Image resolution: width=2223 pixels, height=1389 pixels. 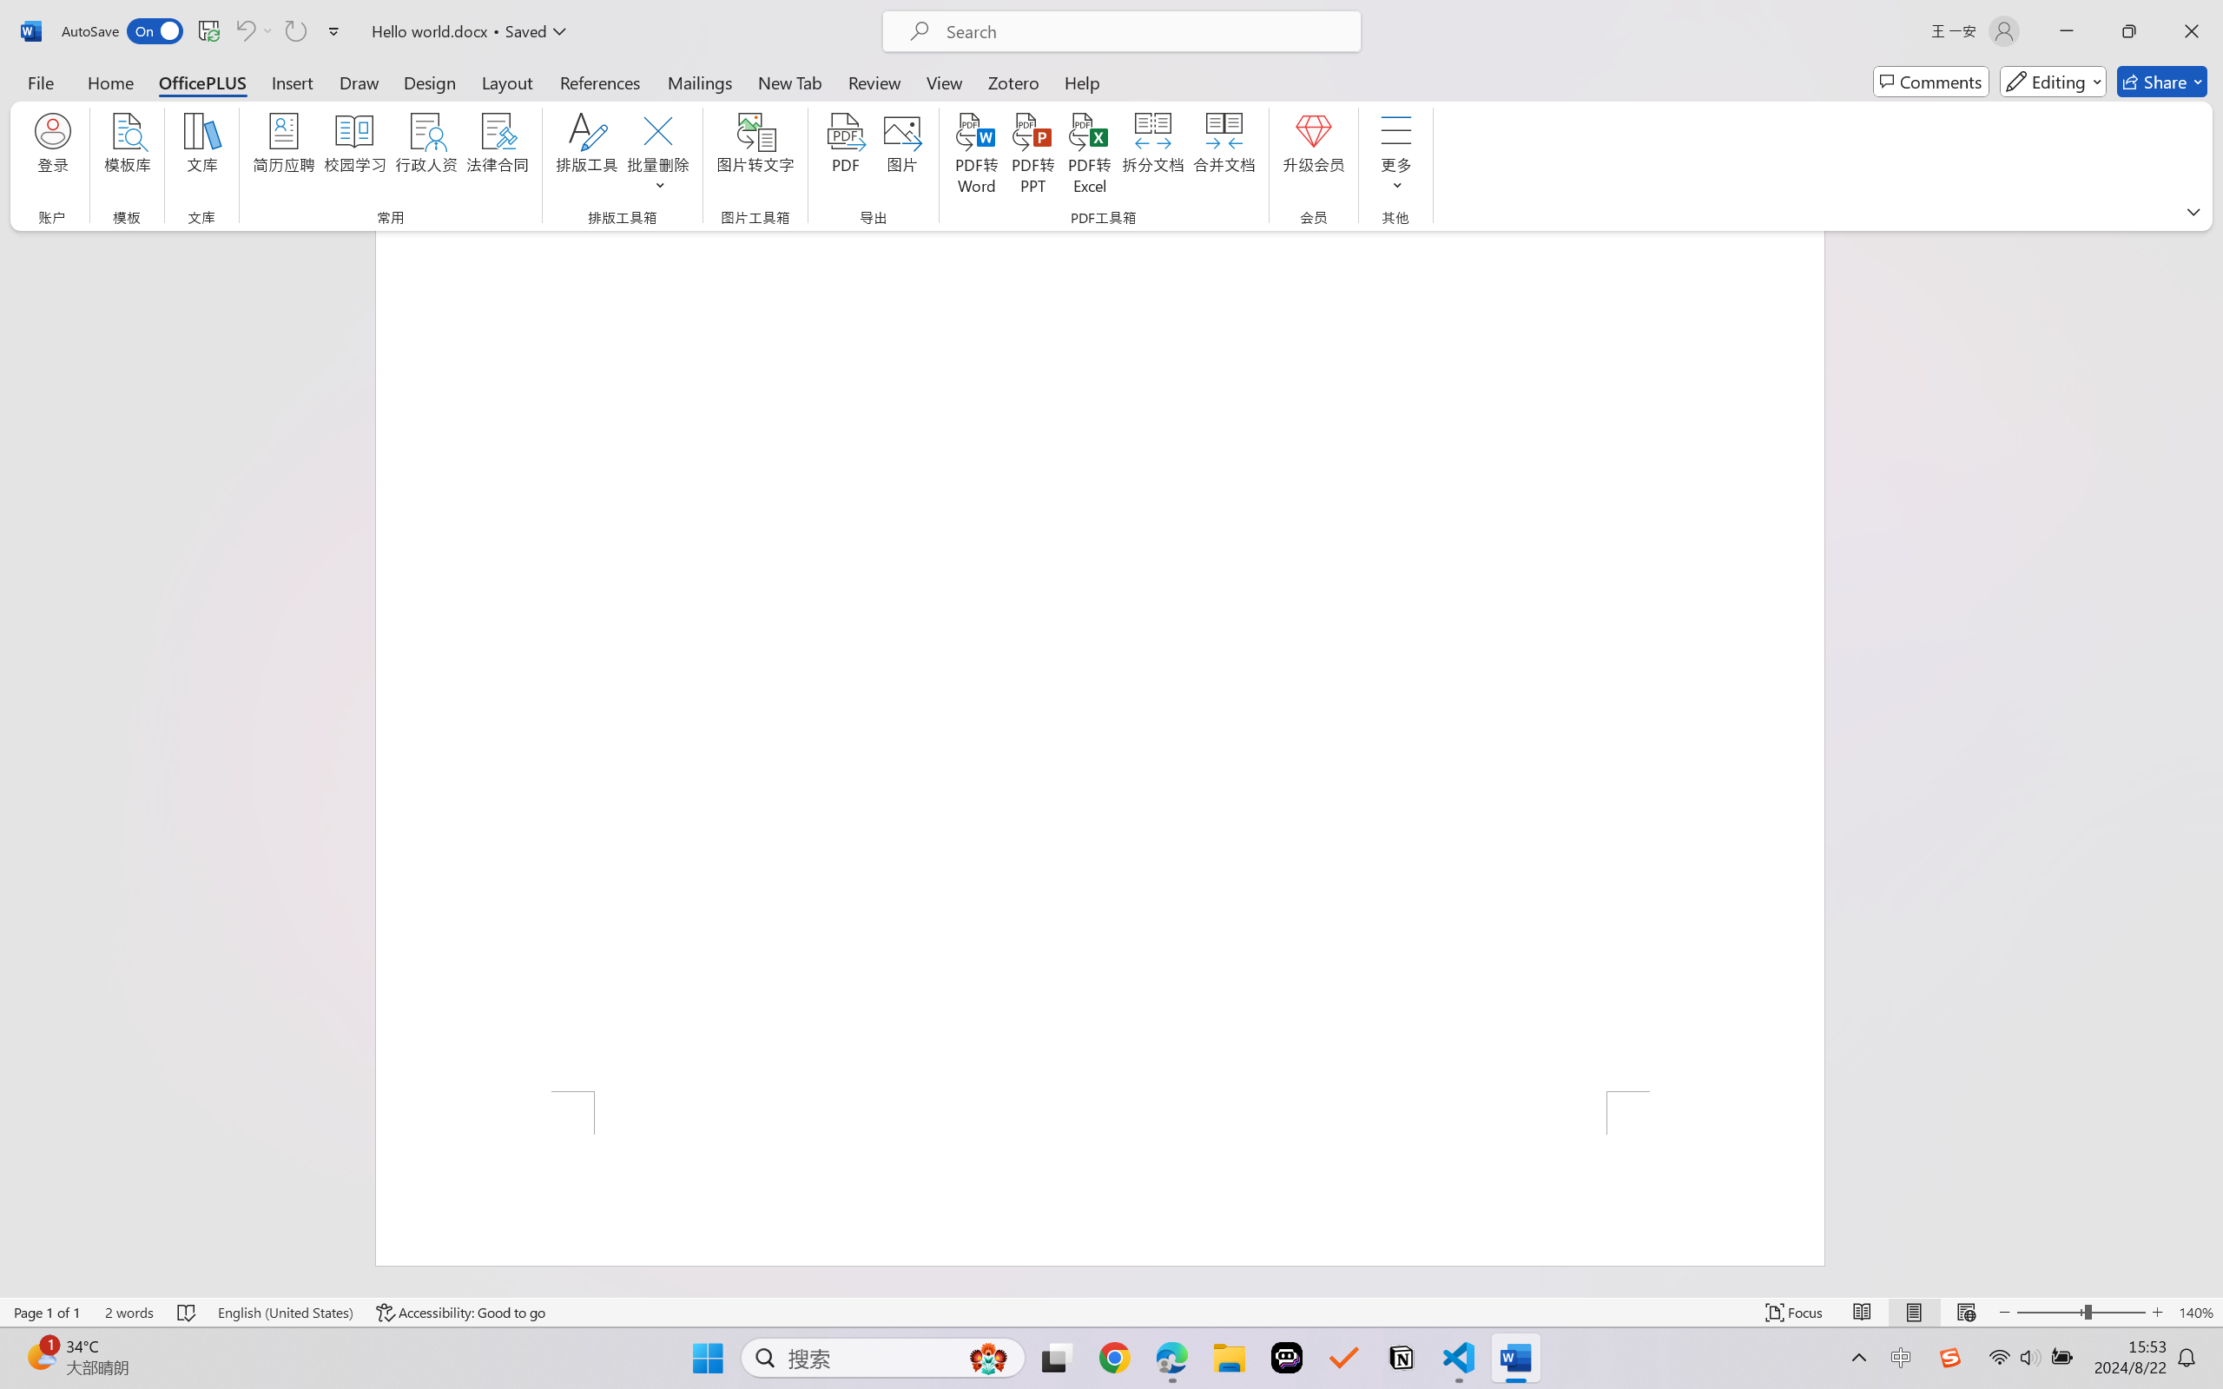 I want to click on Class: MsoCommandBar, so click(x=1111, y=1312).